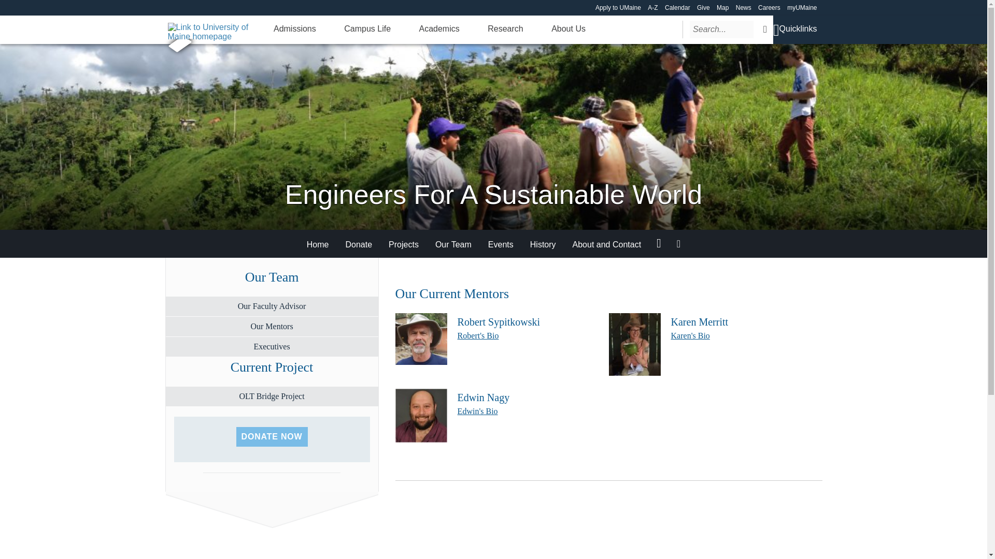  What do you see at coordinates (802, 7) in the screenshot?
I see `myUMaine` at bounding box center [802, 7].